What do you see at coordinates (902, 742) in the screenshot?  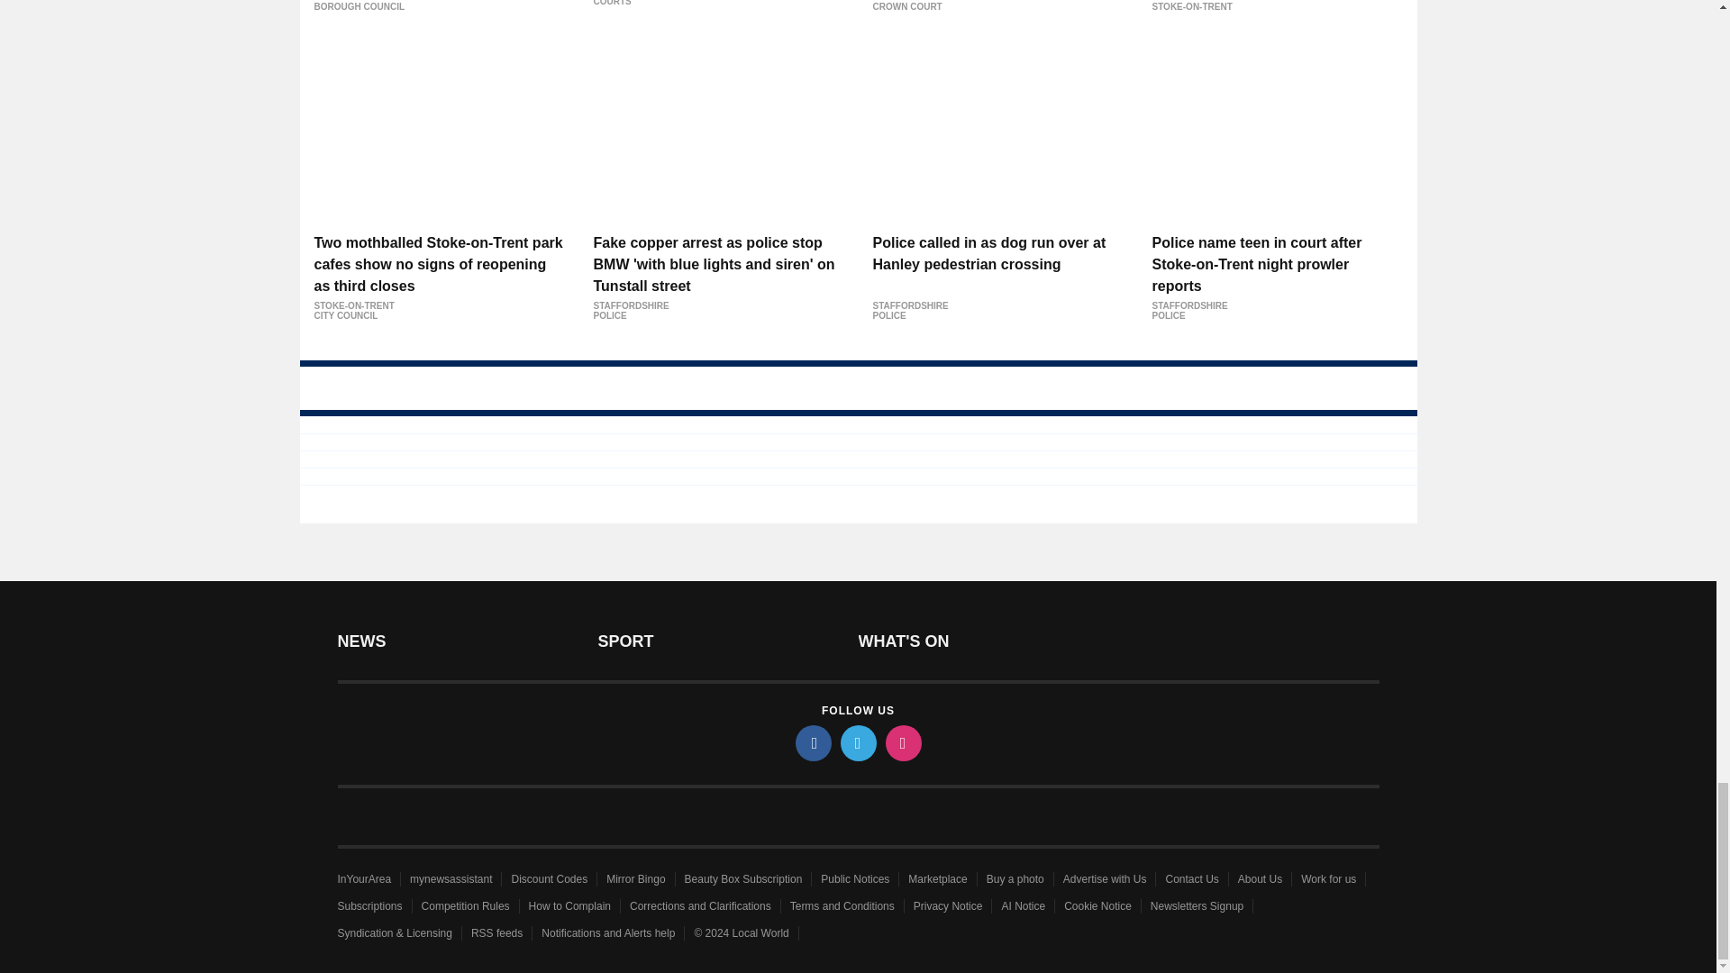 I see `instagram` at bounding box center [902, 742].